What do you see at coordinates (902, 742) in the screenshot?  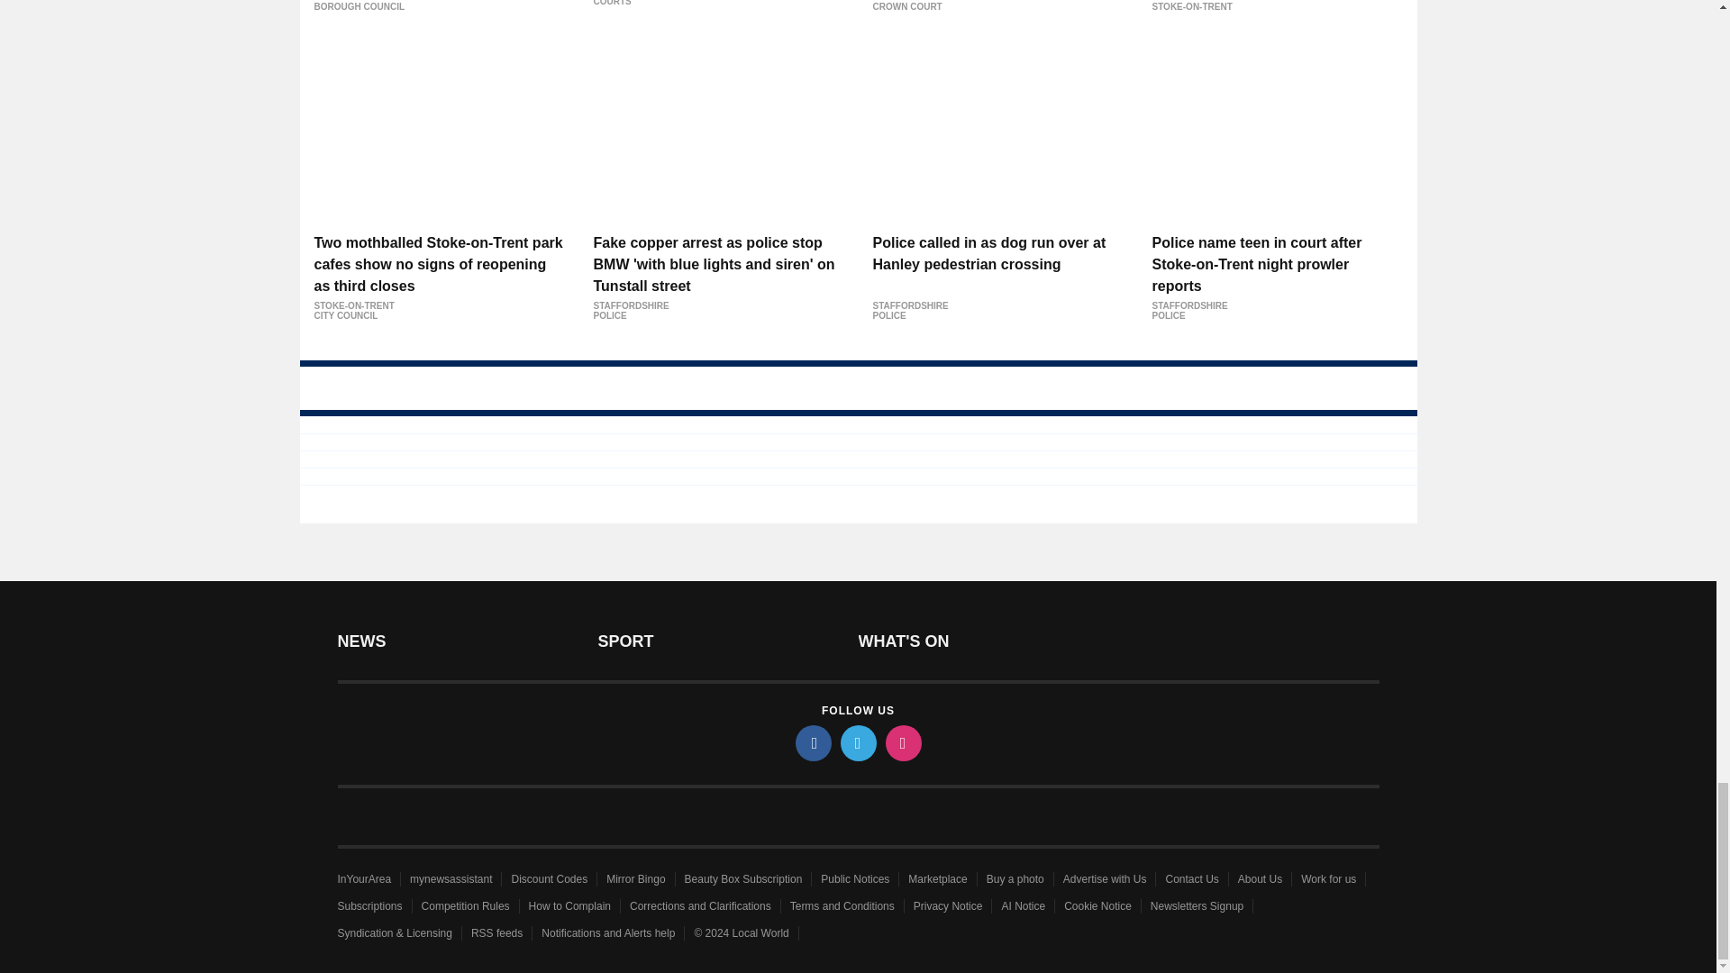 I see `instagram` at bounding box center [902, 742].